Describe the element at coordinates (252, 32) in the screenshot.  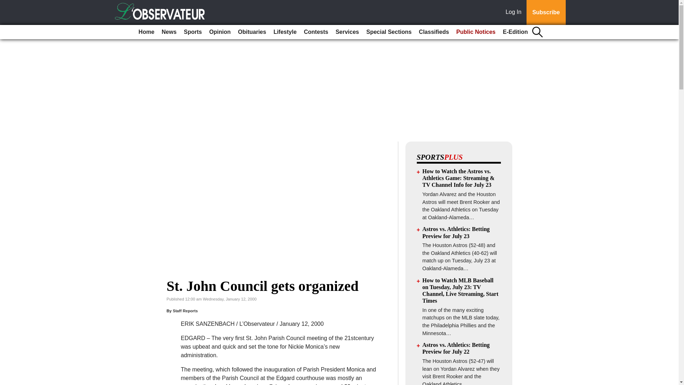
I see `Obituaries` at that location.